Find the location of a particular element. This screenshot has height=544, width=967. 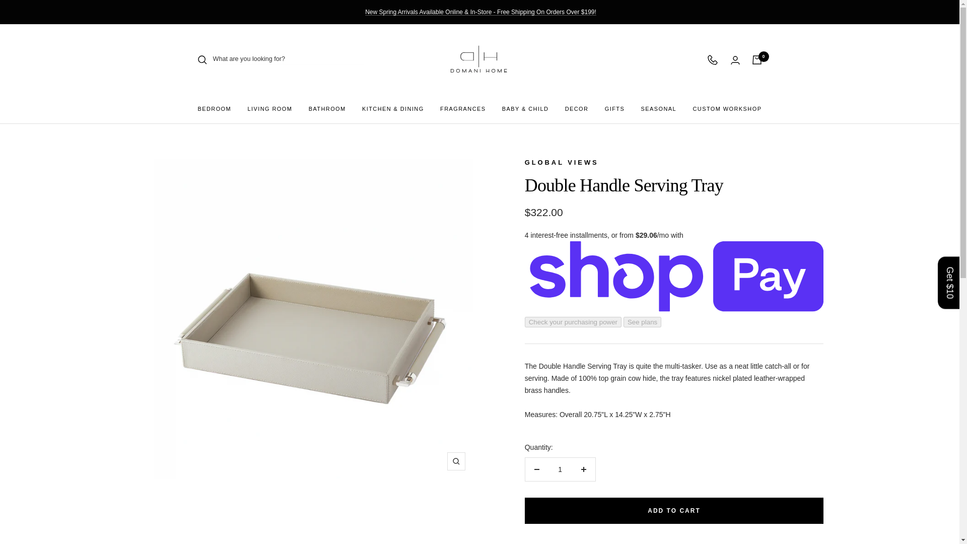

ADD TO CART is located at coordinates (674, 511).